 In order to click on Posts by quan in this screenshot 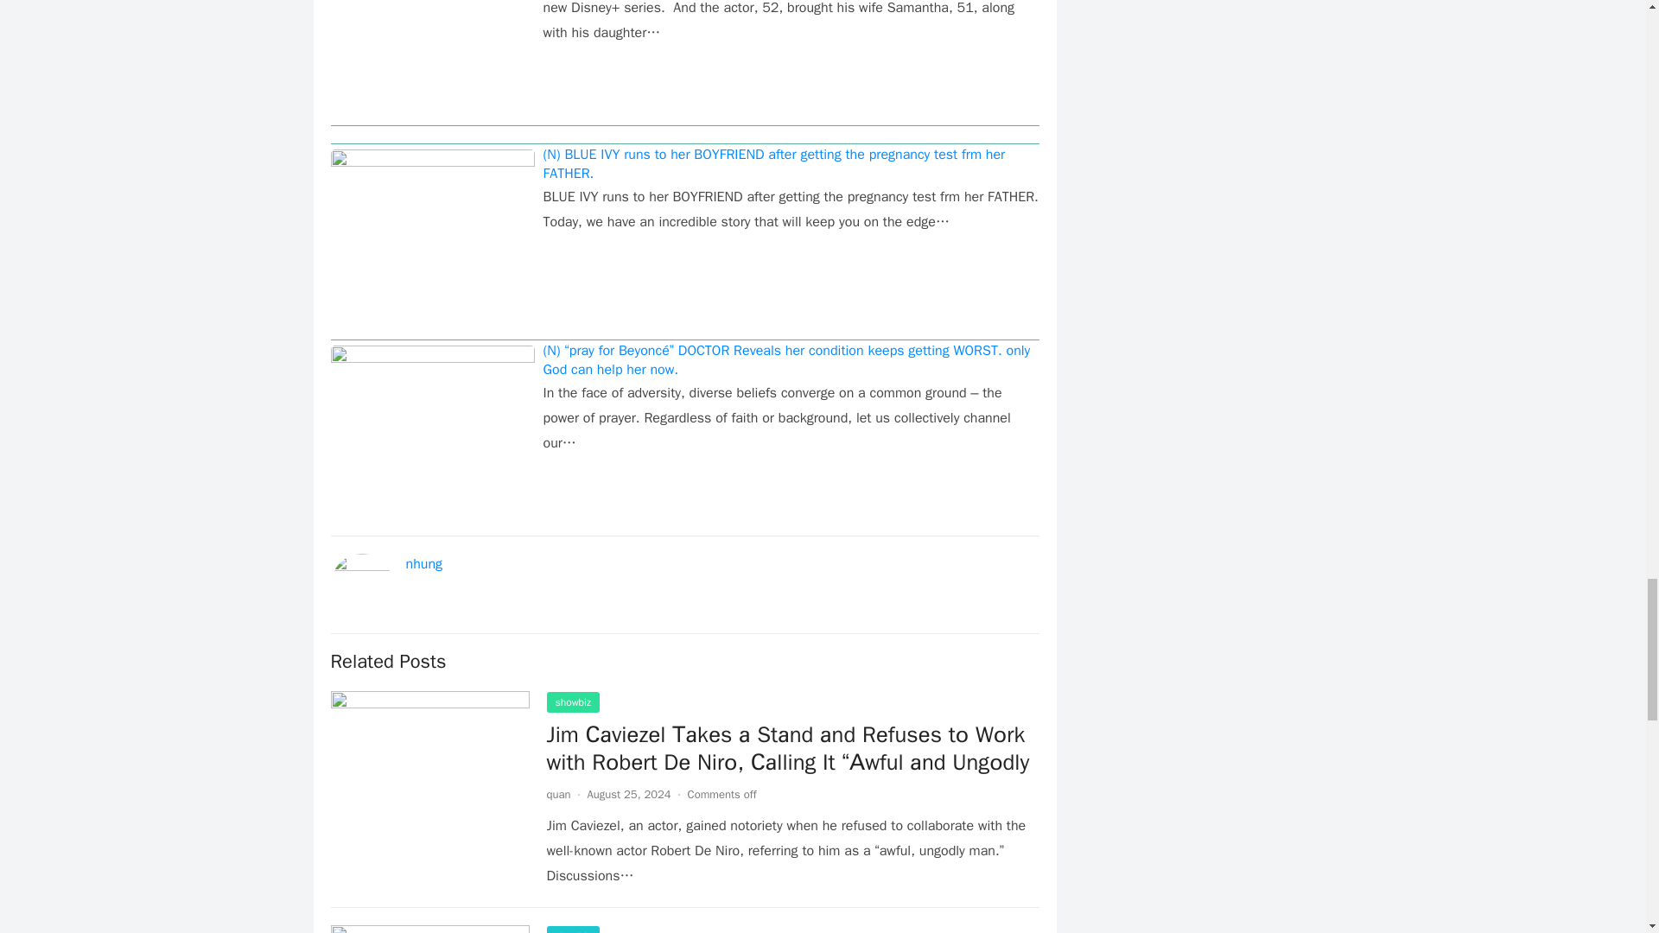, I will do `click(558, 794)`.